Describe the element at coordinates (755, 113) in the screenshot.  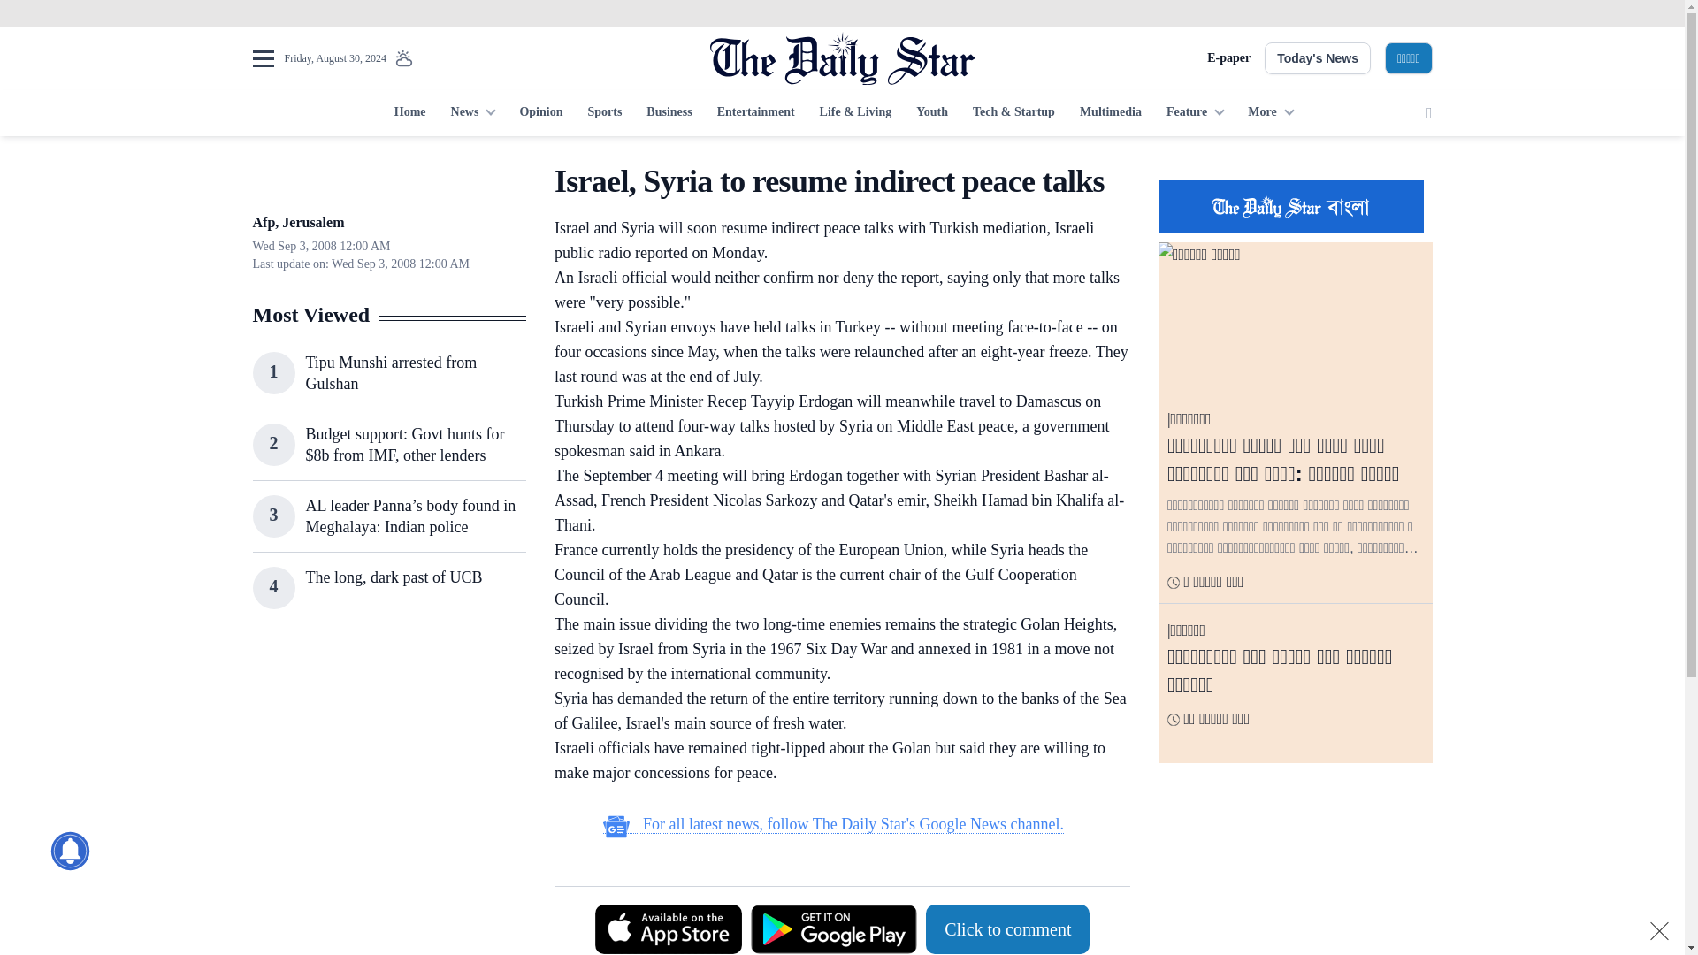
I see `Entertainment` at that location.